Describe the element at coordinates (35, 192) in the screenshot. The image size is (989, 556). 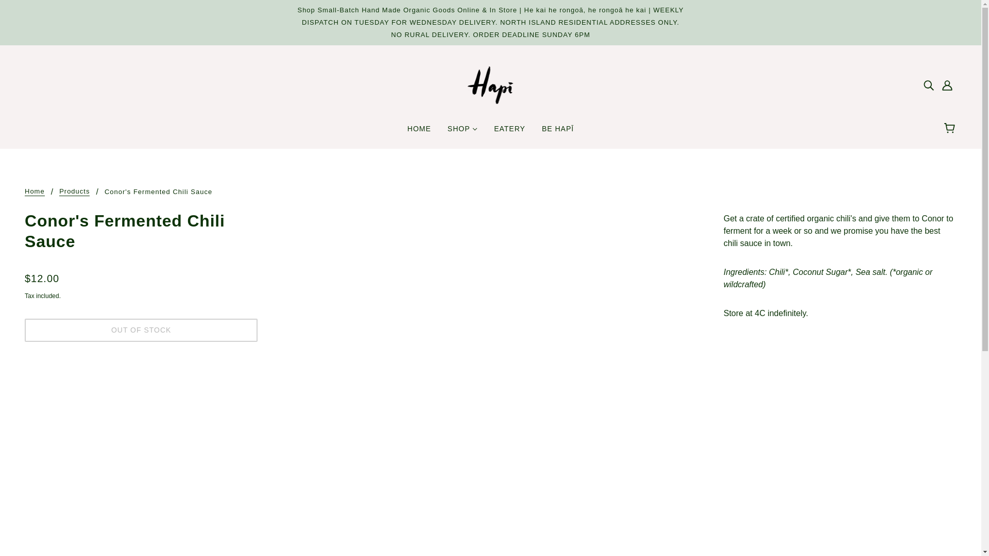
I see `Home` at that location.